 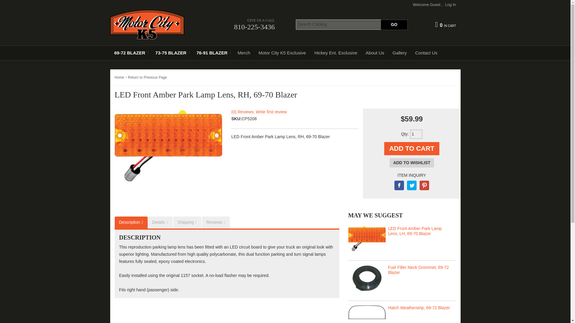 I want to click on Motor City K5 Homepage, so click(x=154, y=25).